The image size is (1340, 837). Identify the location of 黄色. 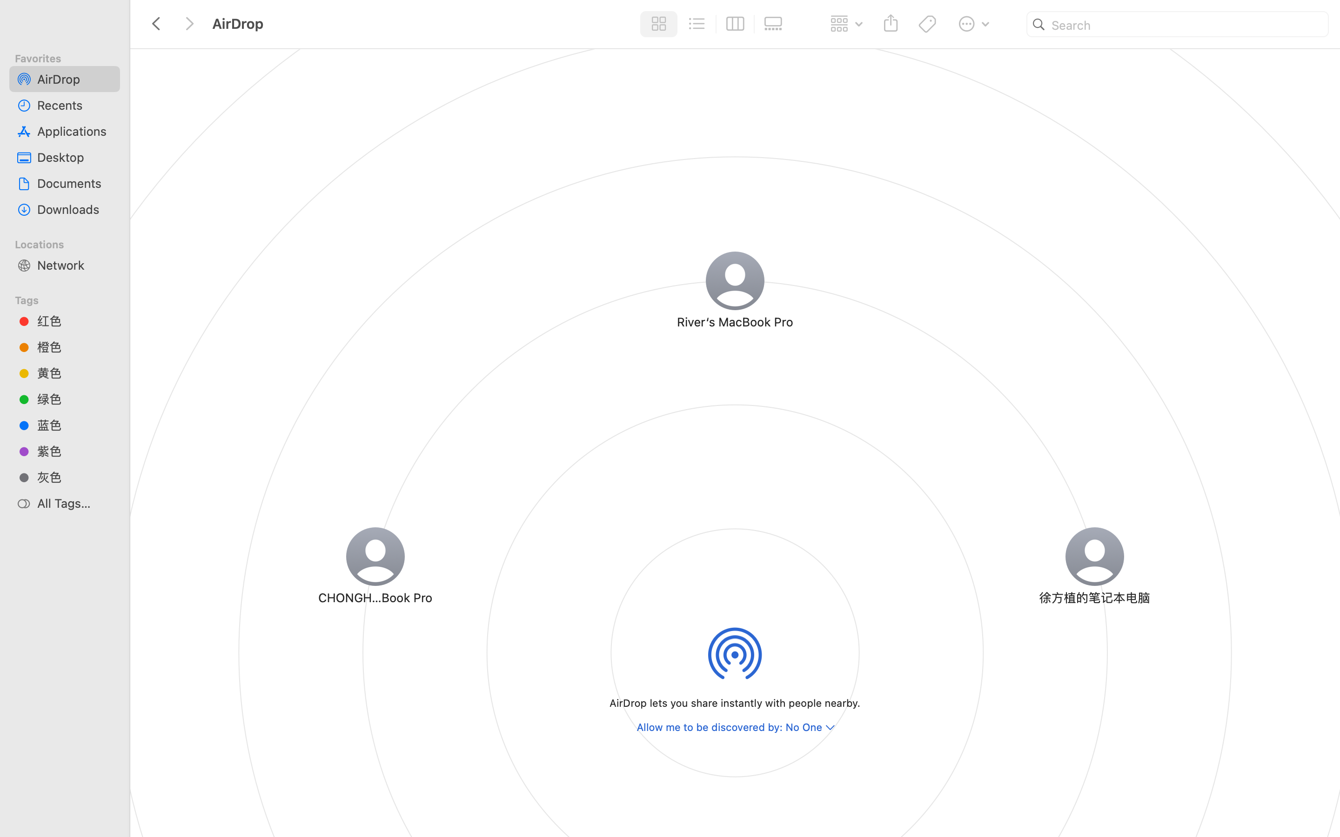
(75, 373).